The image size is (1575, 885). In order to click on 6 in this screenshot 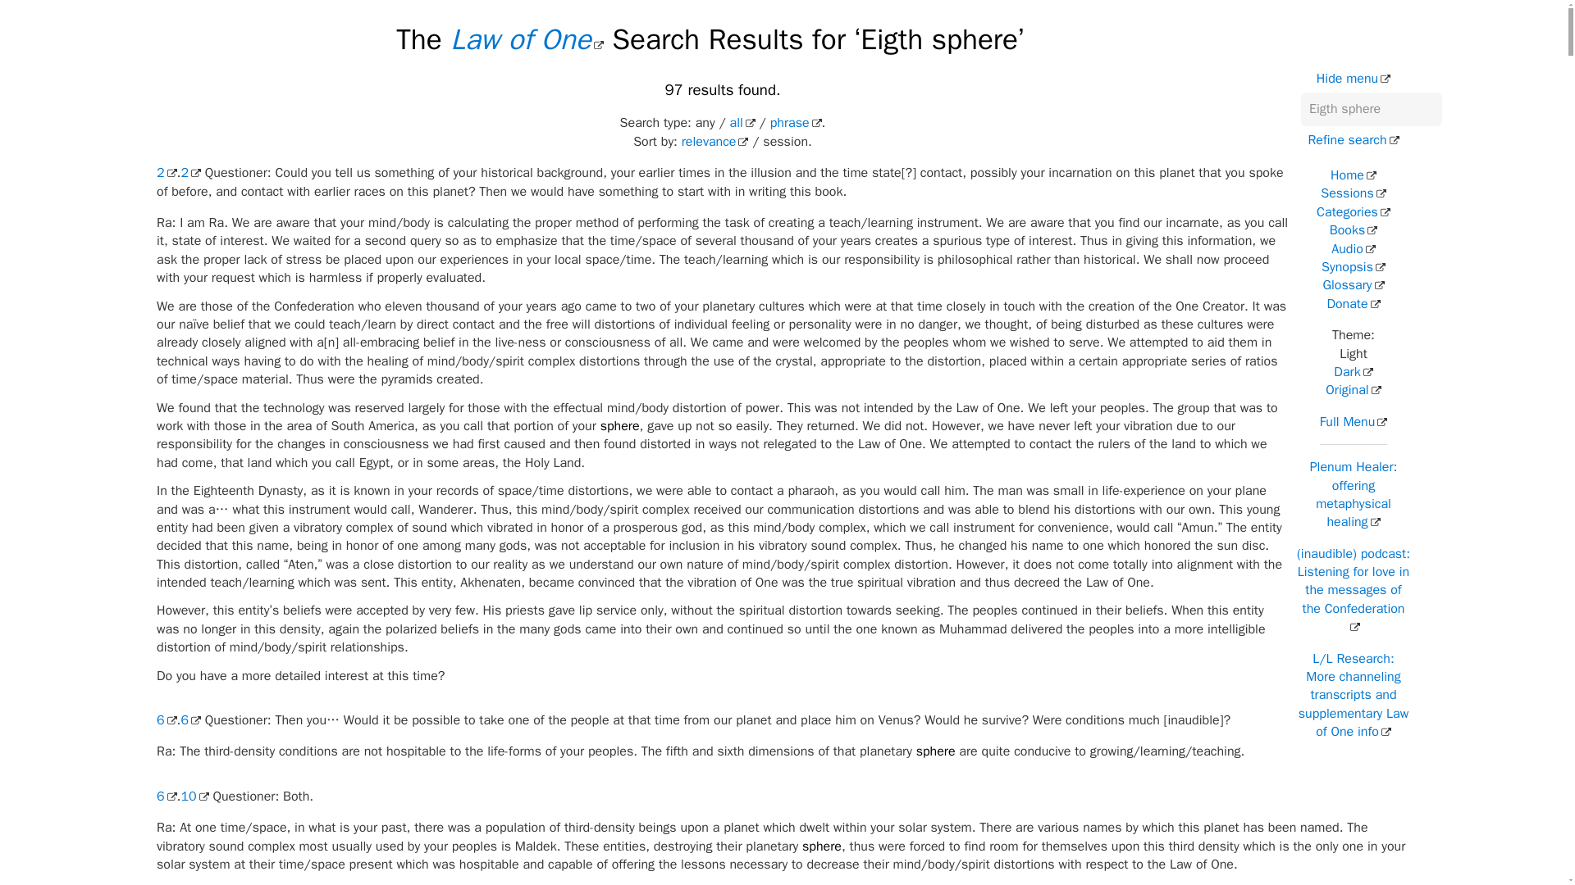, I will do `click(166, 796)`.